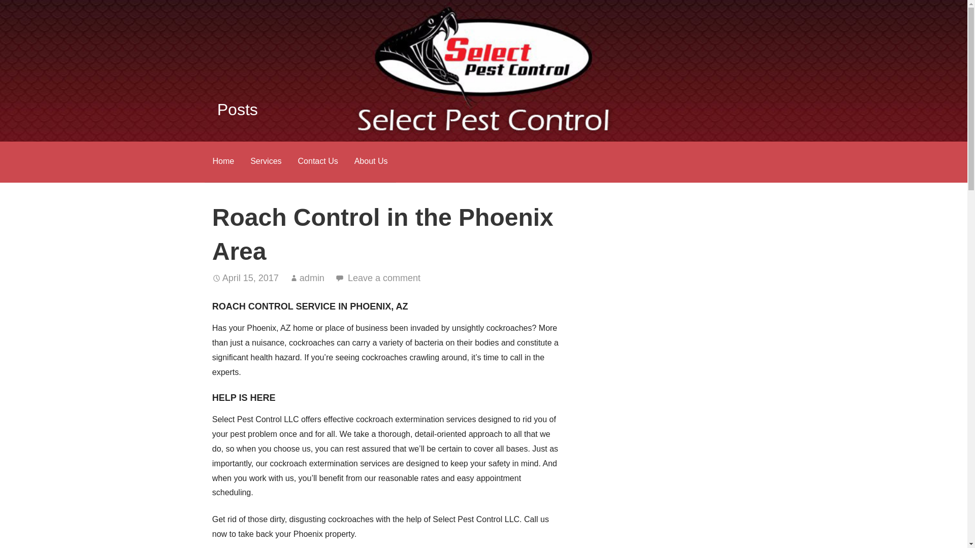 This screenshot has height=548, width=975. Describe the element at coordinates (312, 278) in the screenshot. I see `admin` at that location.